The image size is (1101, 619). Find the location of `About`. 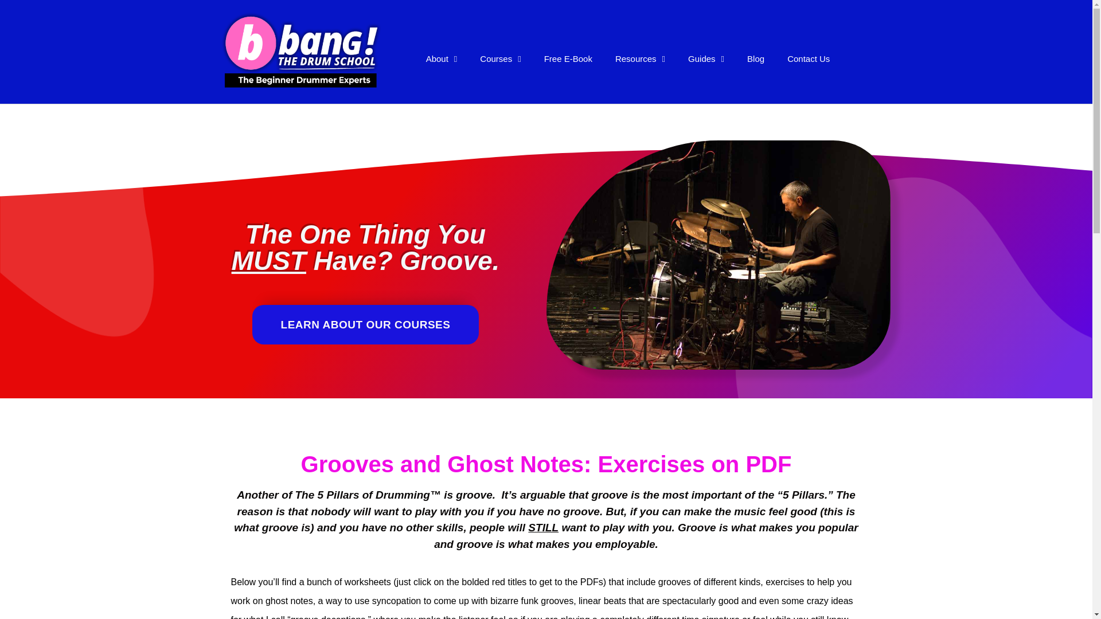

About is located at coordinates (442, 58).